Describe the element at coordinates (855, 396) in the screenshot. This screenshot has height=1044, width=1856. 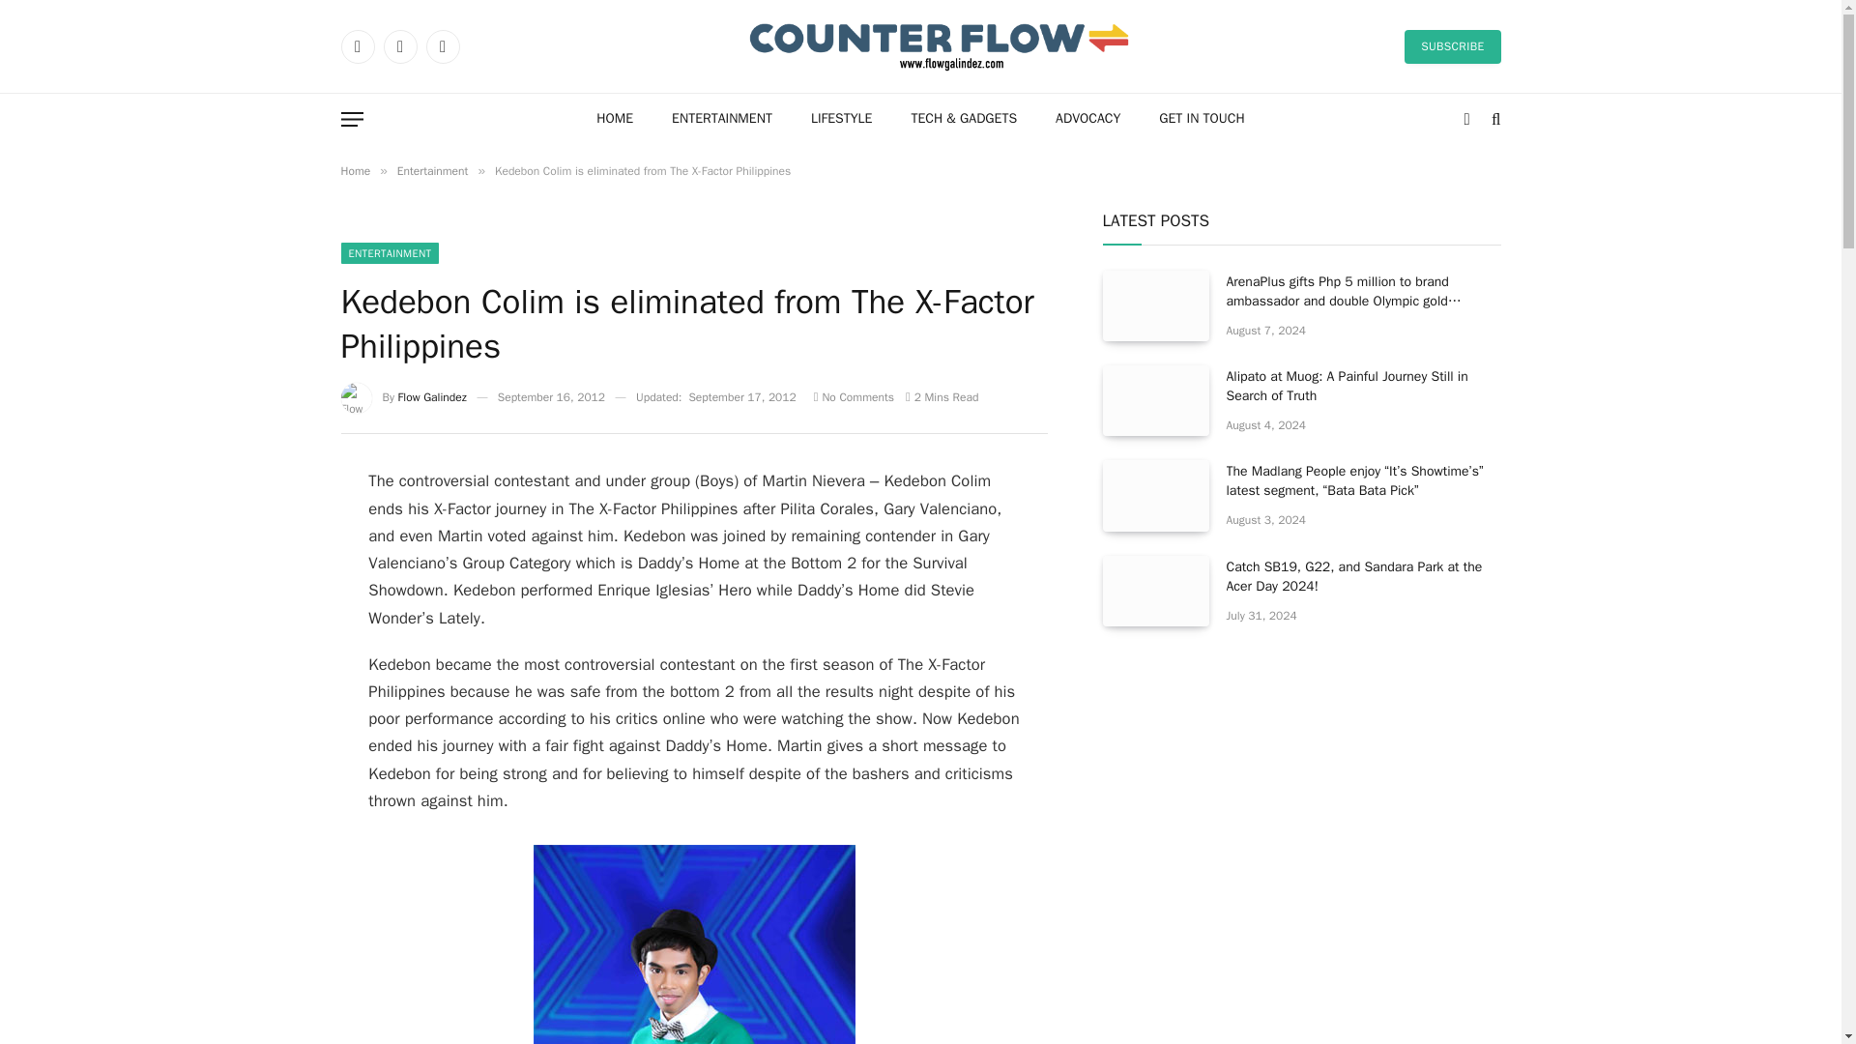
I see `No Comments` at that location.